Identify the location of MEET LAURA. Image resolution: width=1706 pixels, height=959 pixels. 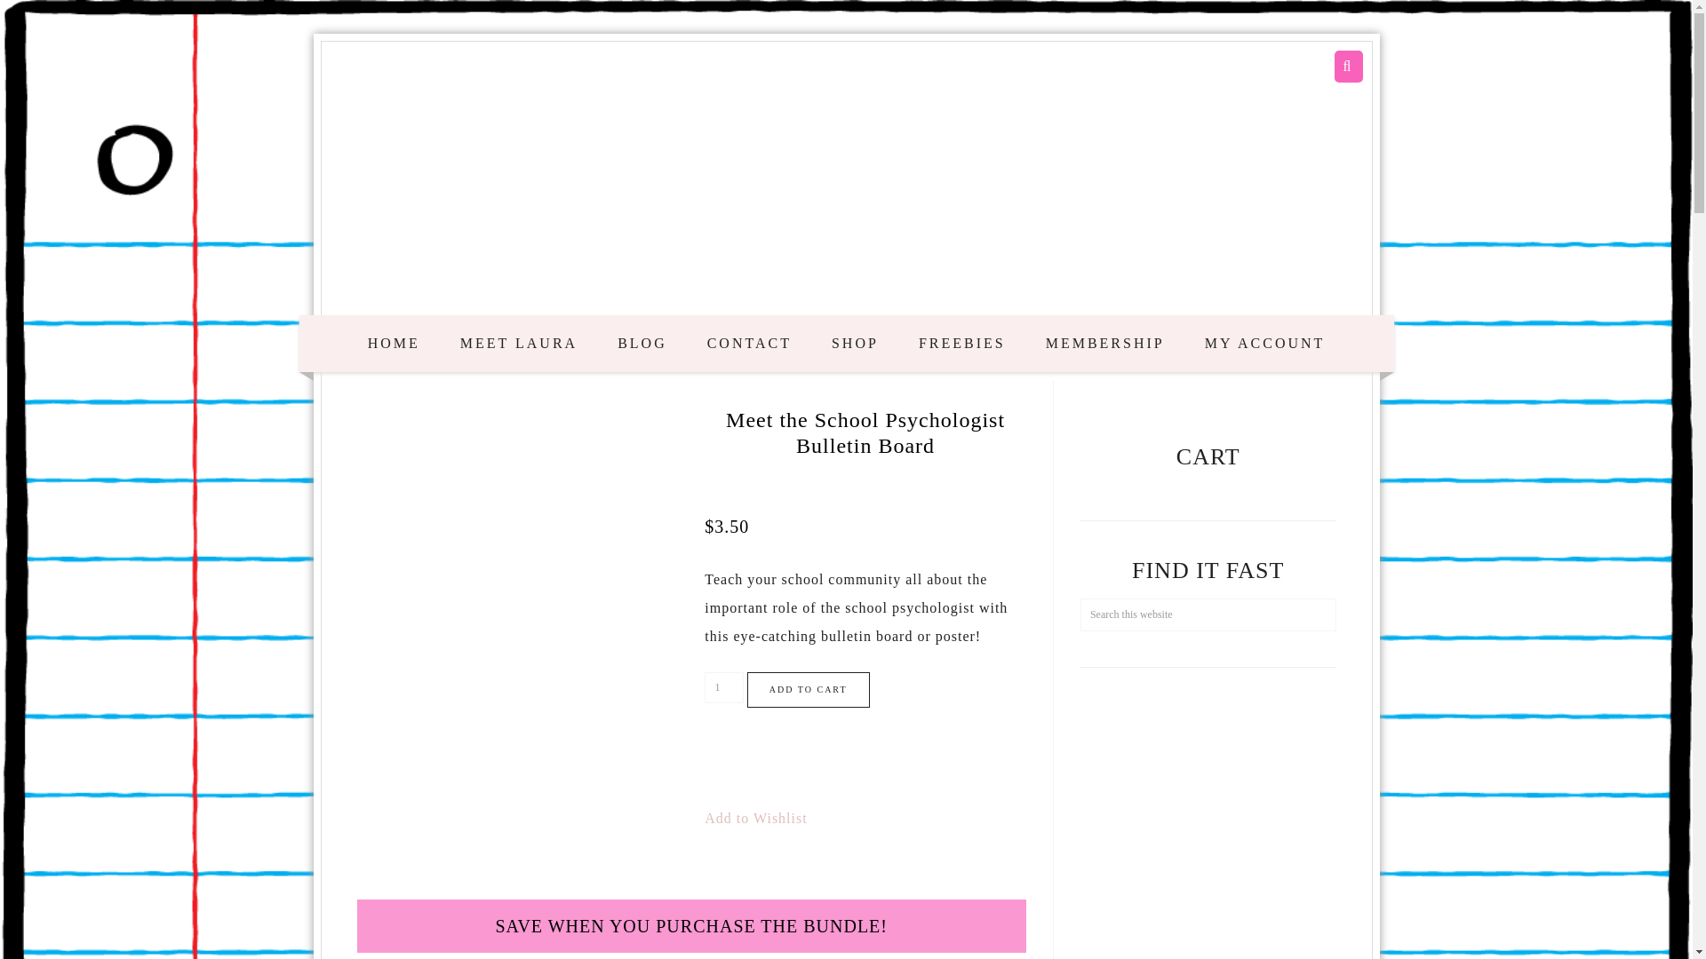
(519, 343).